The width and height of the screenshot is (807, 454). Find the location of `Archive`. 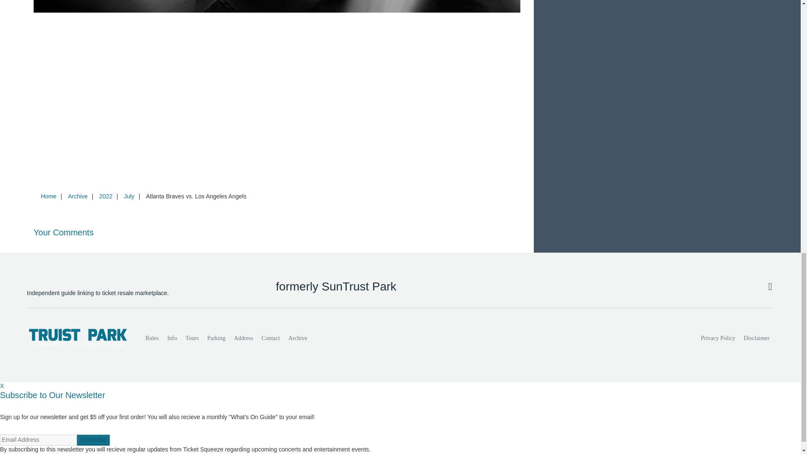

Archive is located at coordinates (298, 338).